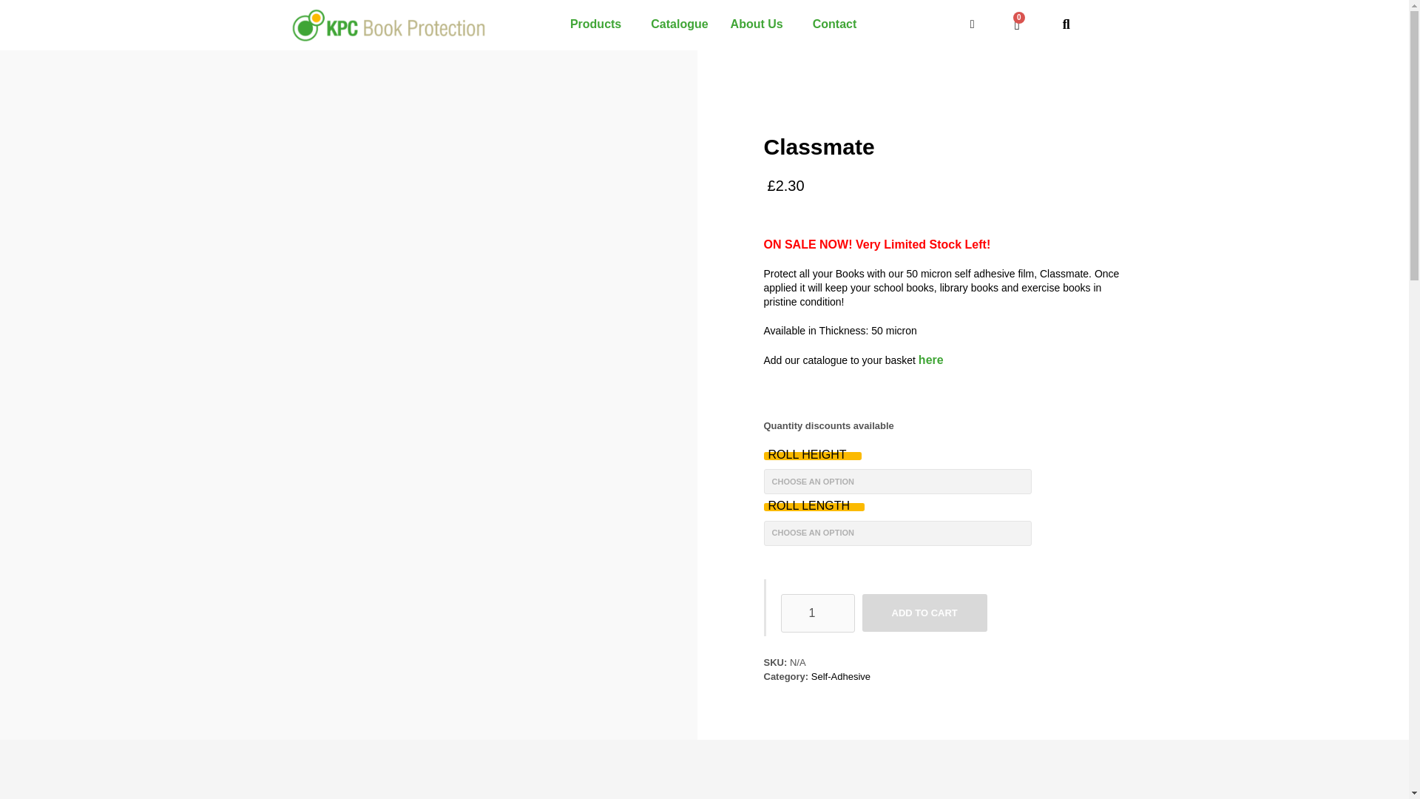 This screenshot has width=1420, height=799. Describe the element at coordinates (924, 613) in the screenshot. I see `ADD TO CART` at that location.